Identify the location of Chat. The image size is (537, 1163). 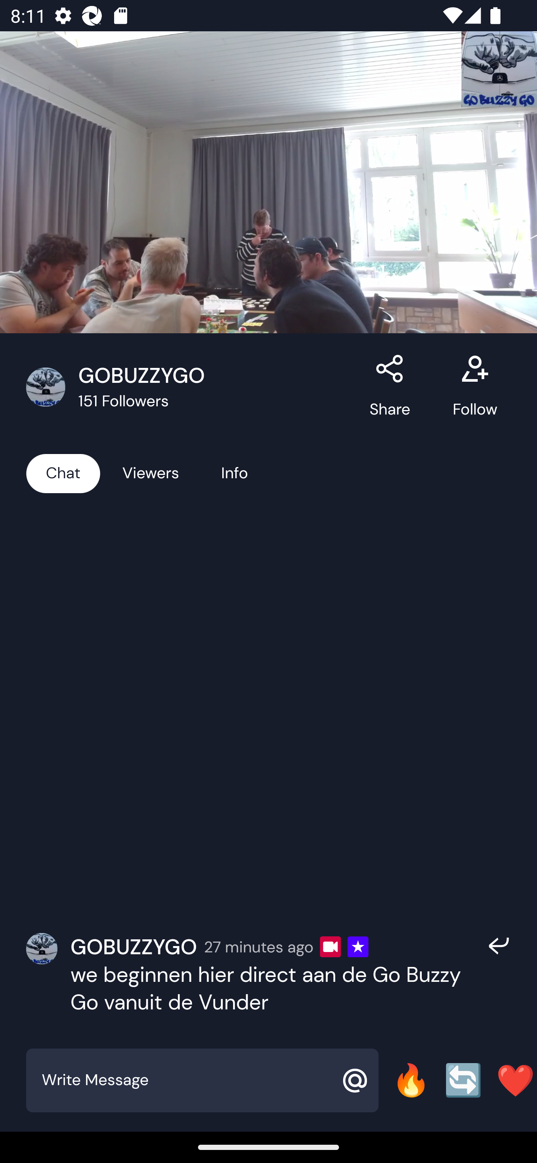
(63, 473).